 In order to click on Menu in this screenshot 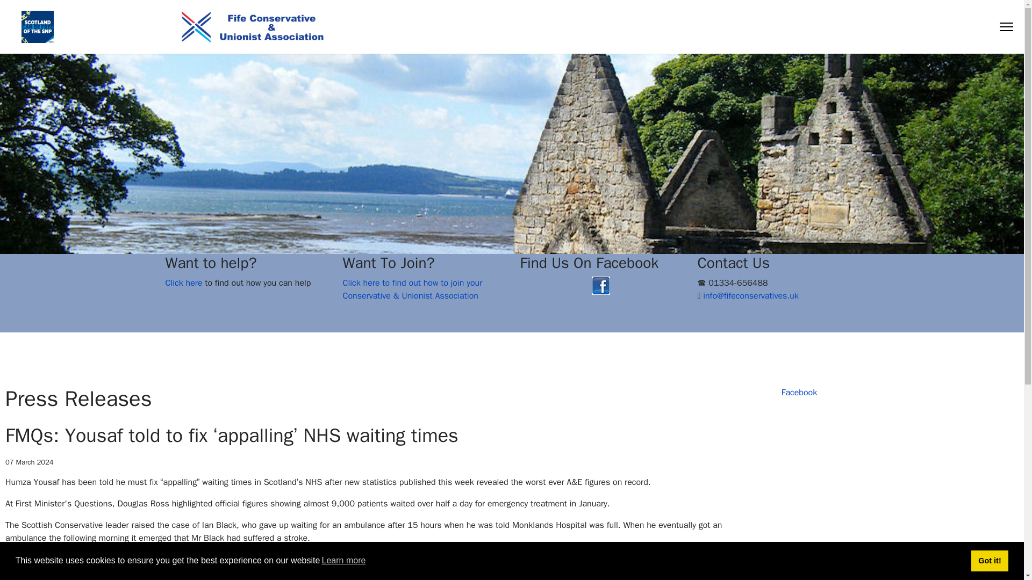, I will do `click(1006, 27)`.